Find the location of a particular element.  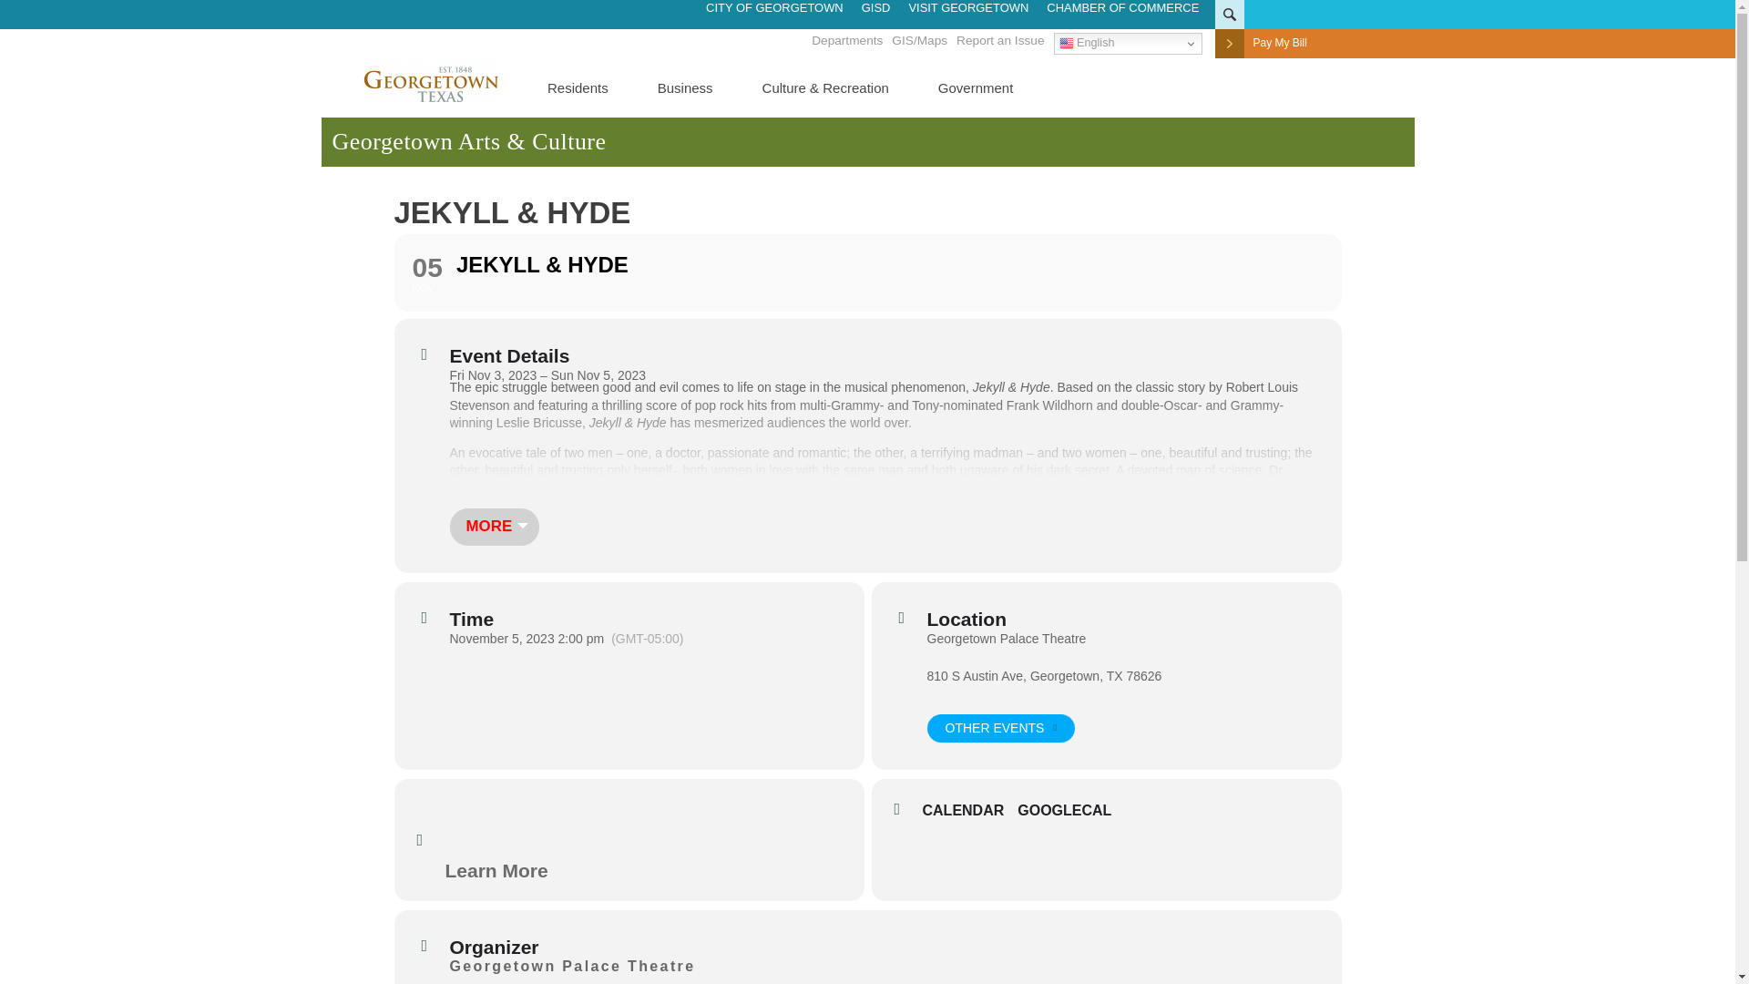

Add to your calendar is located at coordinates (969, 811).